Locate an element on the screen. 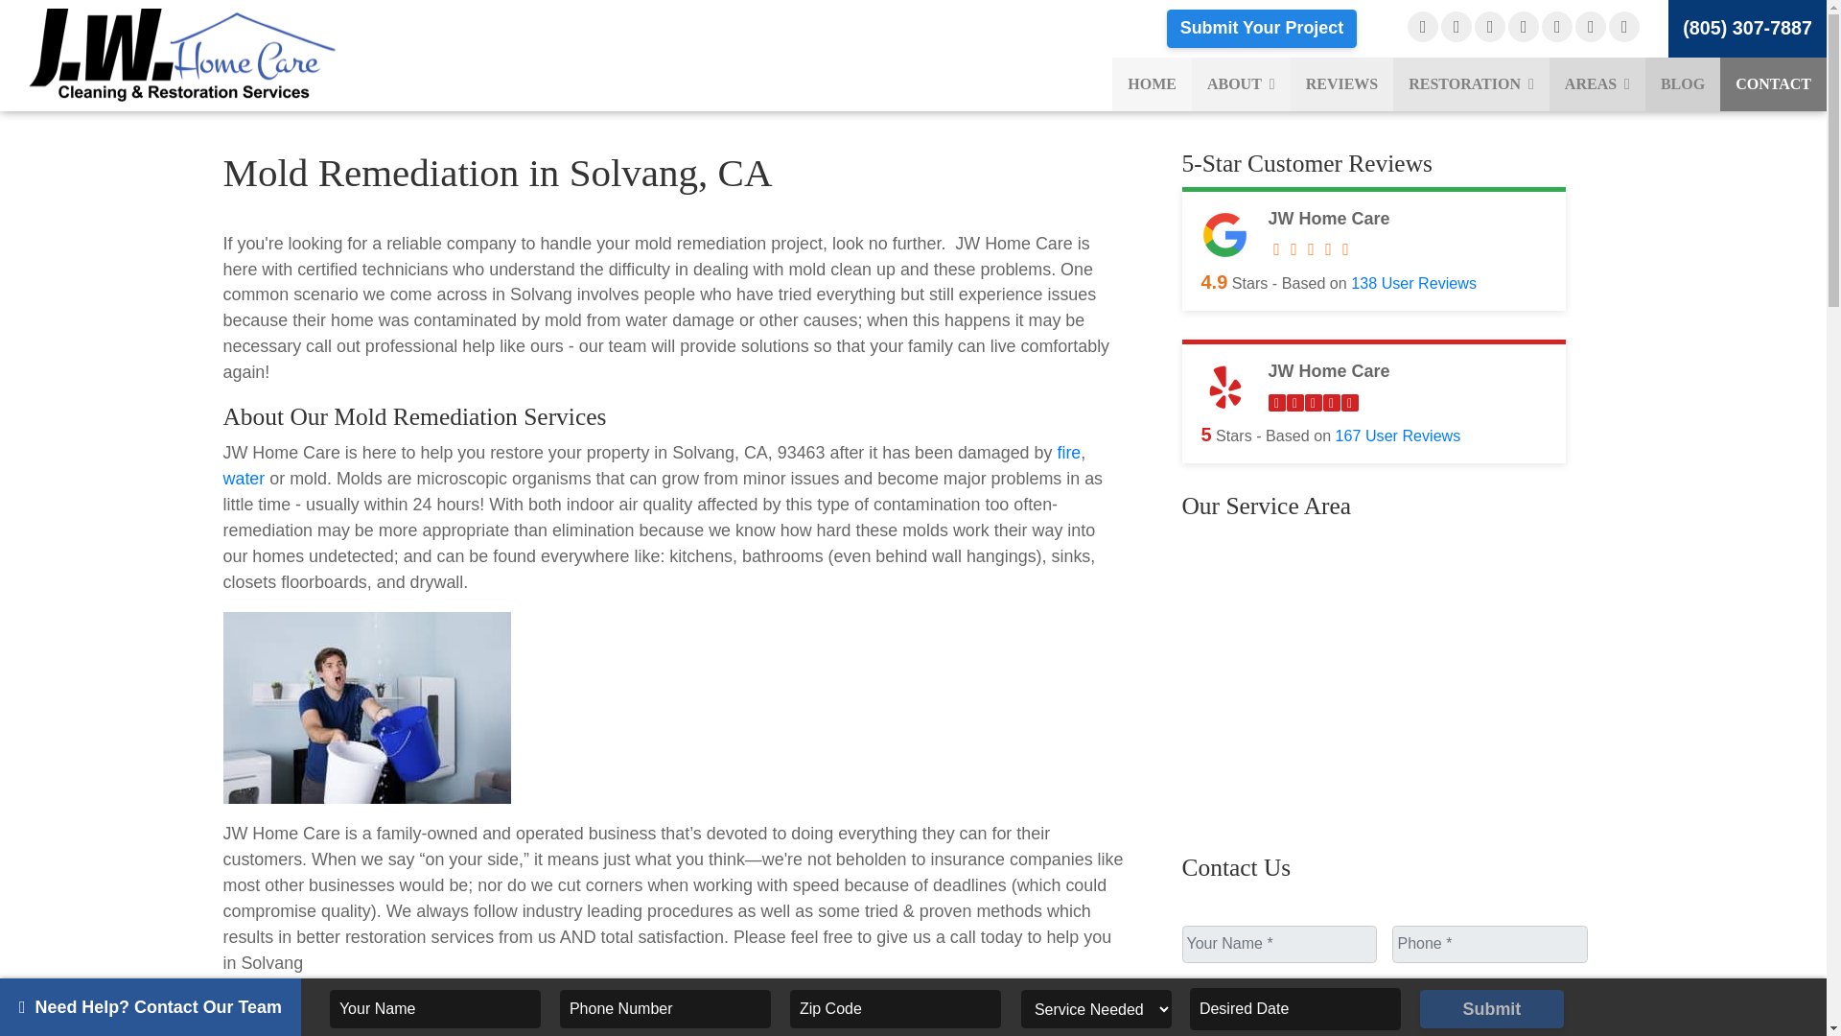 This screenshot has width=1841, height=1036. Instagram is located at coordinates (1557, 27).